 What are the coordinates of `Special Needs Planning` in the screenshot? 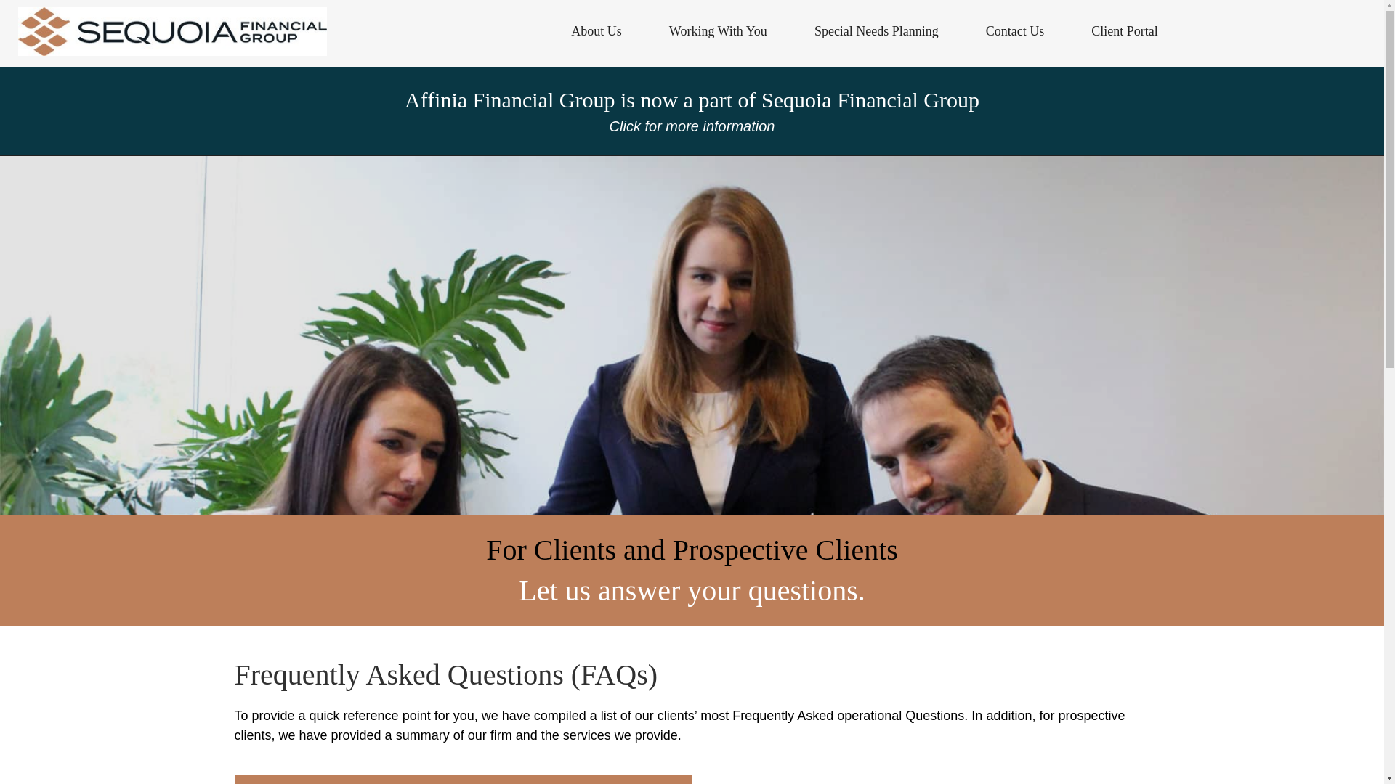 It's located at (875, 31).